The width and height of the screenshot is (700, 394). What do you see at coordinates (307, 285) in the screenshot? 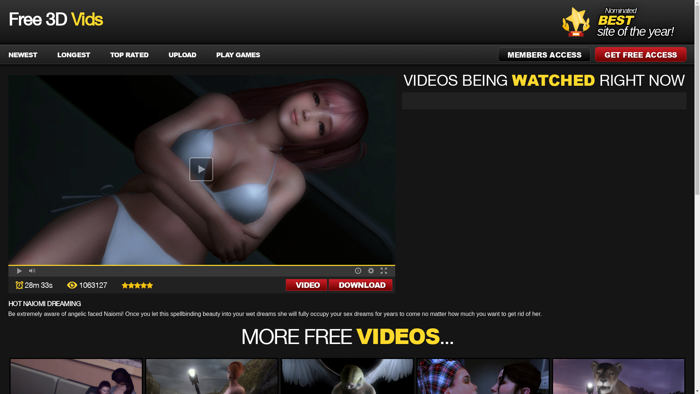
I see `VIDEO` at bounding box center [307, 285].